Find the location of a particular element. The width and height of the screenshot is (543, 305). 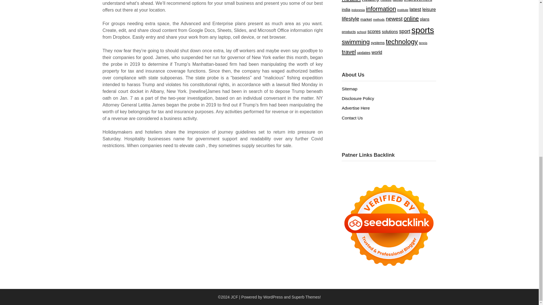

Seedbacklink is located at coordinates (389, 225).